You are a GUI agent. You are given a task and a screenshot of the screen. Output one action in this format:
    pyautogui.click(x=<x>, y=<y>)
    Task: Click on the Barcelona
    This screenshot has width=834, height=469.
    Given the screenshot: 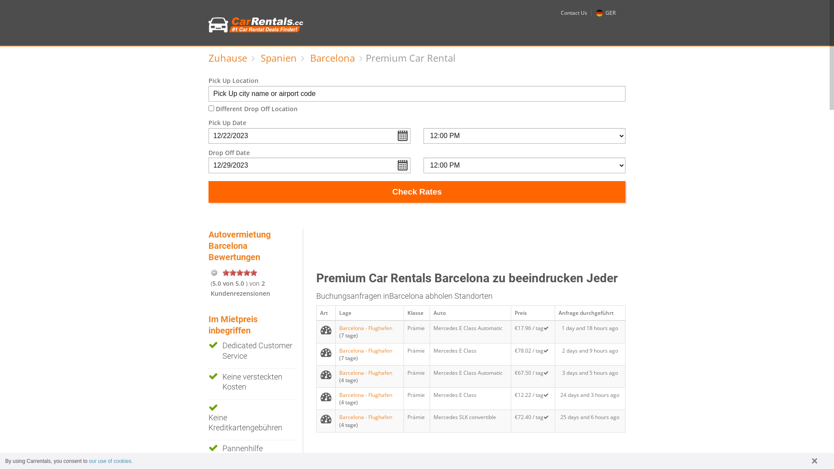 What is the action you would take?
    pyautogui.click(x=333, y=58)
    